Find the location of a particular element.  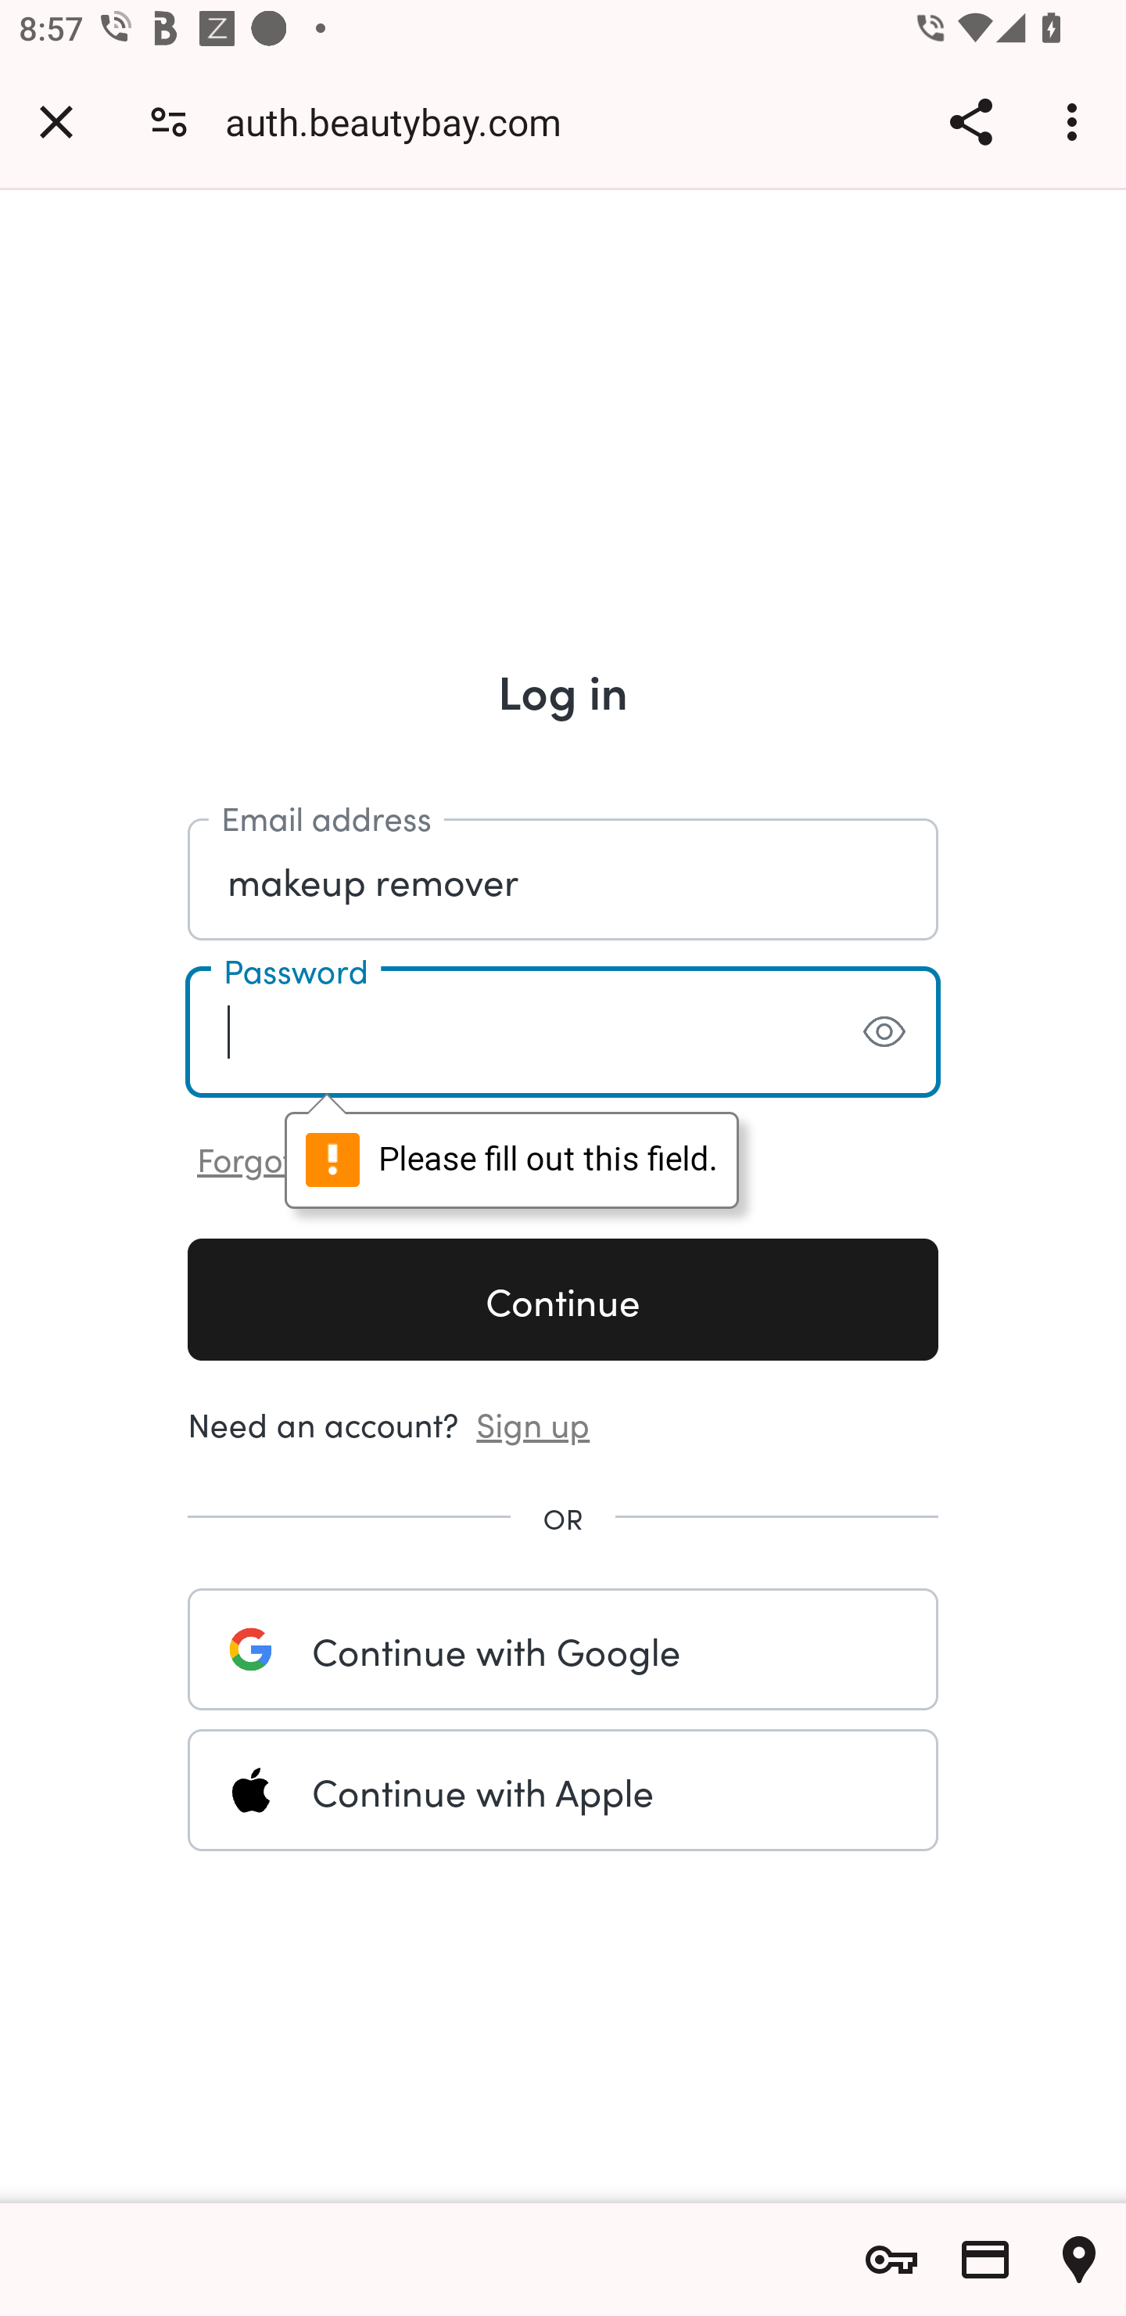

Show password is located at coordinates (884, 1031).